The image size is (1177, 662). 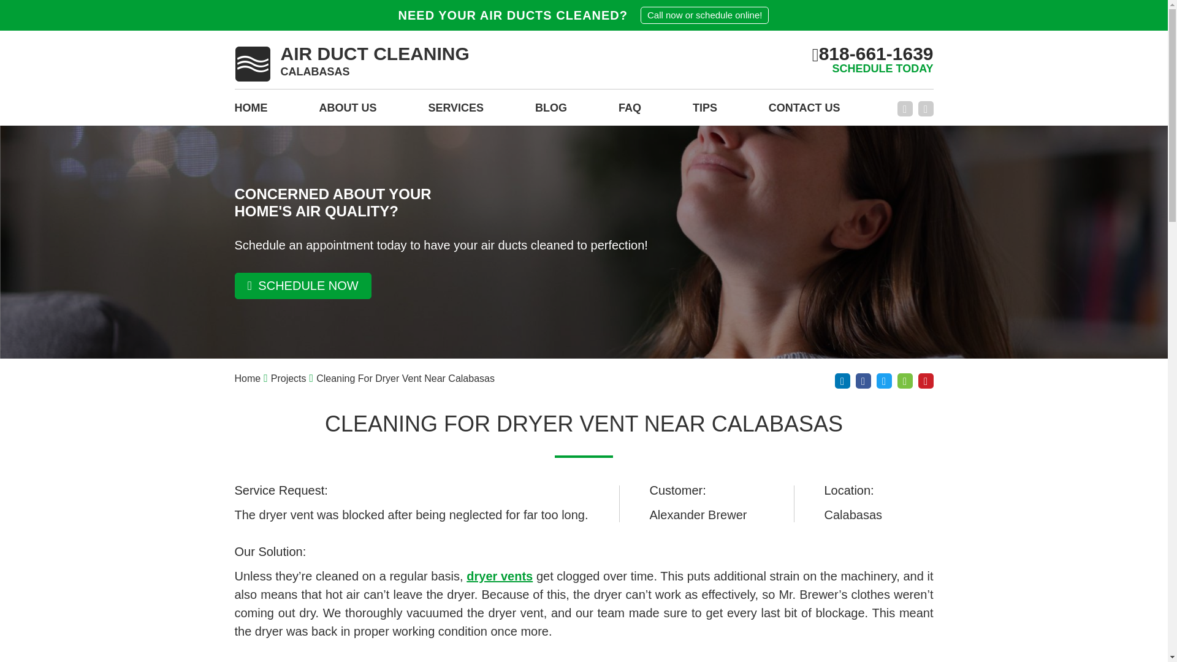 What do you see at coordinates (704, 15) in the screenshot?
I see `Call now or schedule online!` at bounding box center [704, 15].